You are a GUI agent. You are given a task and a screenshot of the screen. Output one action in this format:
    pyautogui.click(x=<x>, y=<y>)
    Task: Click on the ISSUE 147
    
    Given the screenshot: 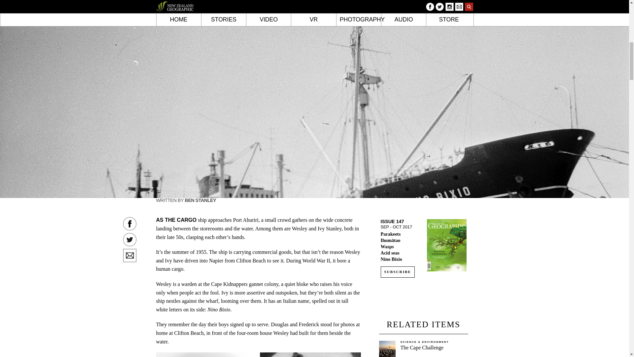 What is the action you would take?
    pyautogui.click(x=392, y=221)
    